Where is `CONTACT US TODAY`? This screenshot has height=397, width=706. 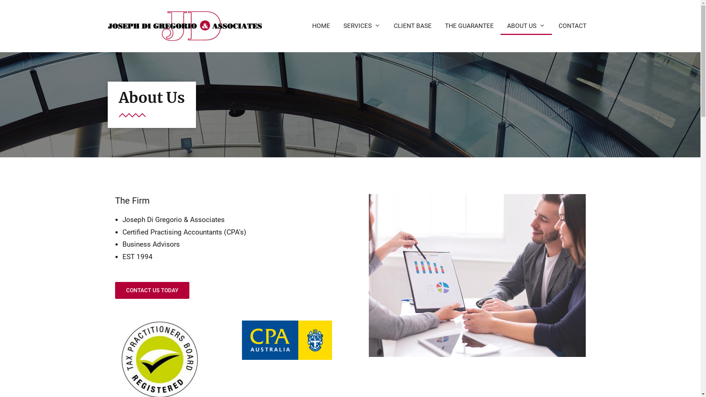
CONTACT US TODAY is located at coordinates (152, 290).